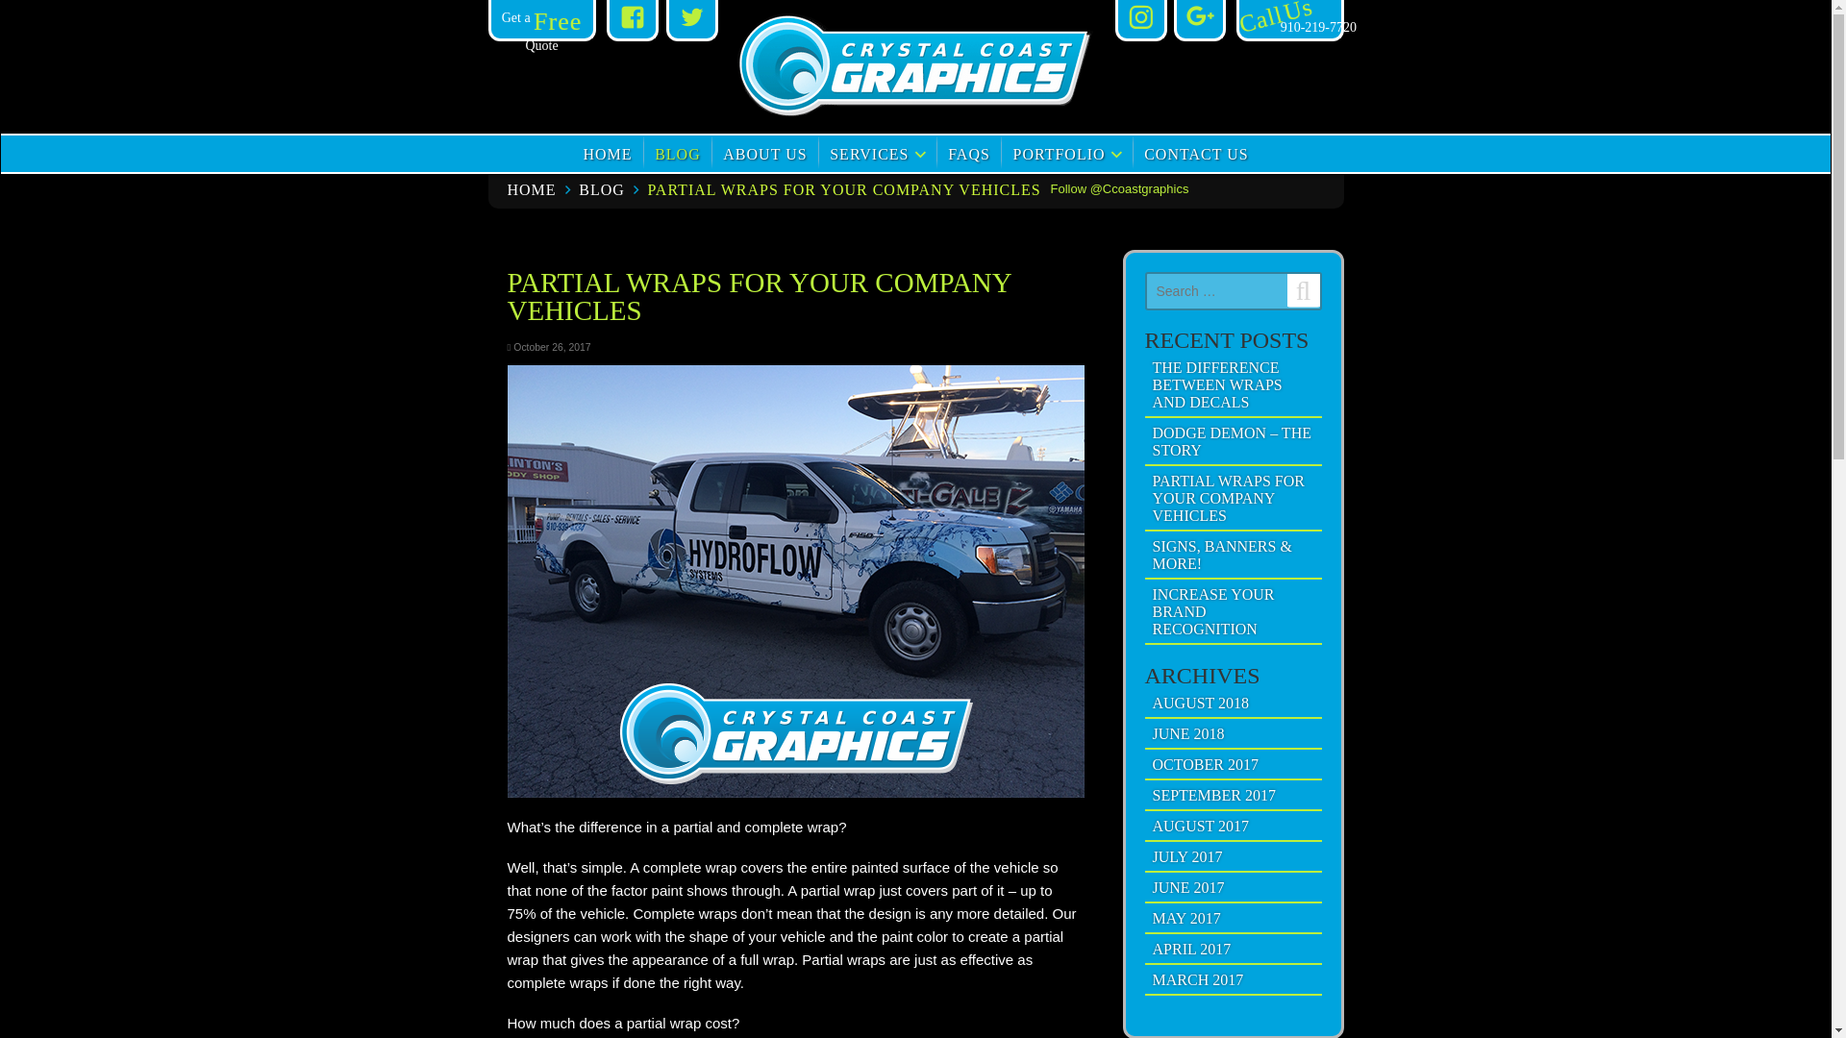 This screenshot has width=1846, height=1038. Describe the element at coordinates (1058, 155) in the screenshot. I see `PORTFOLIO` at that location.